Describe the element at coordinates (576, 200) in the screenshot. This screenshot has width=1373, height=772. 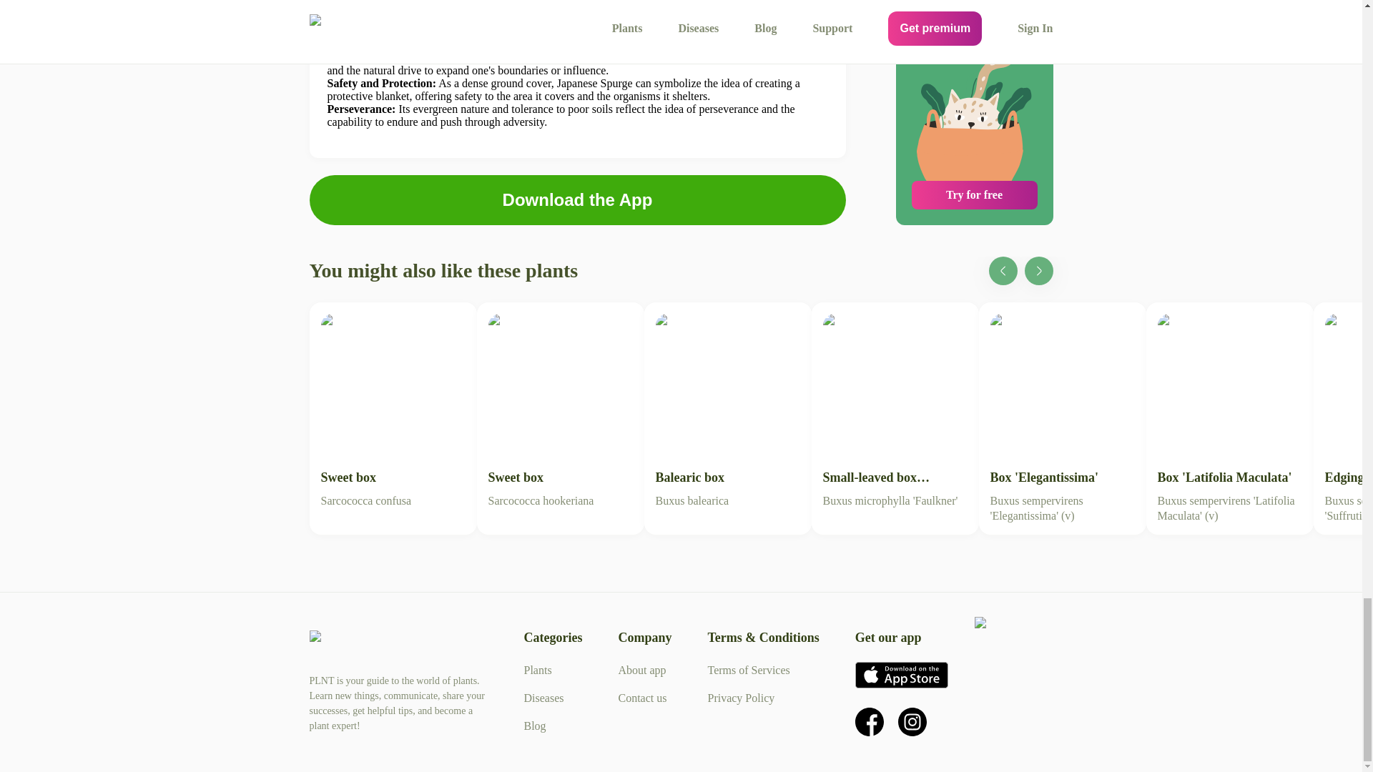
I see `Blog` at that location.